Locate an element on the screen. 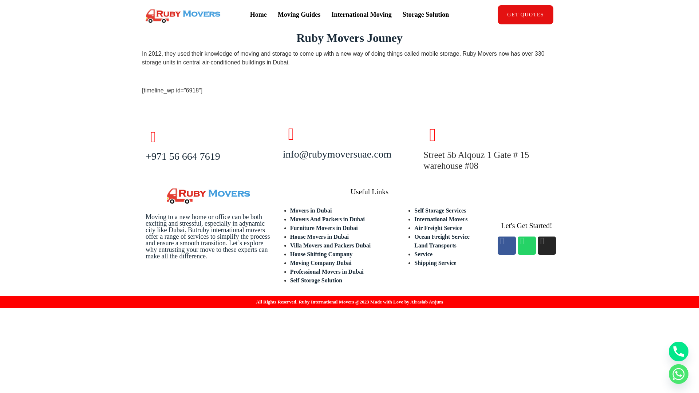  Villa Movers and Packers Dubai is located at coordinates (331, 245).